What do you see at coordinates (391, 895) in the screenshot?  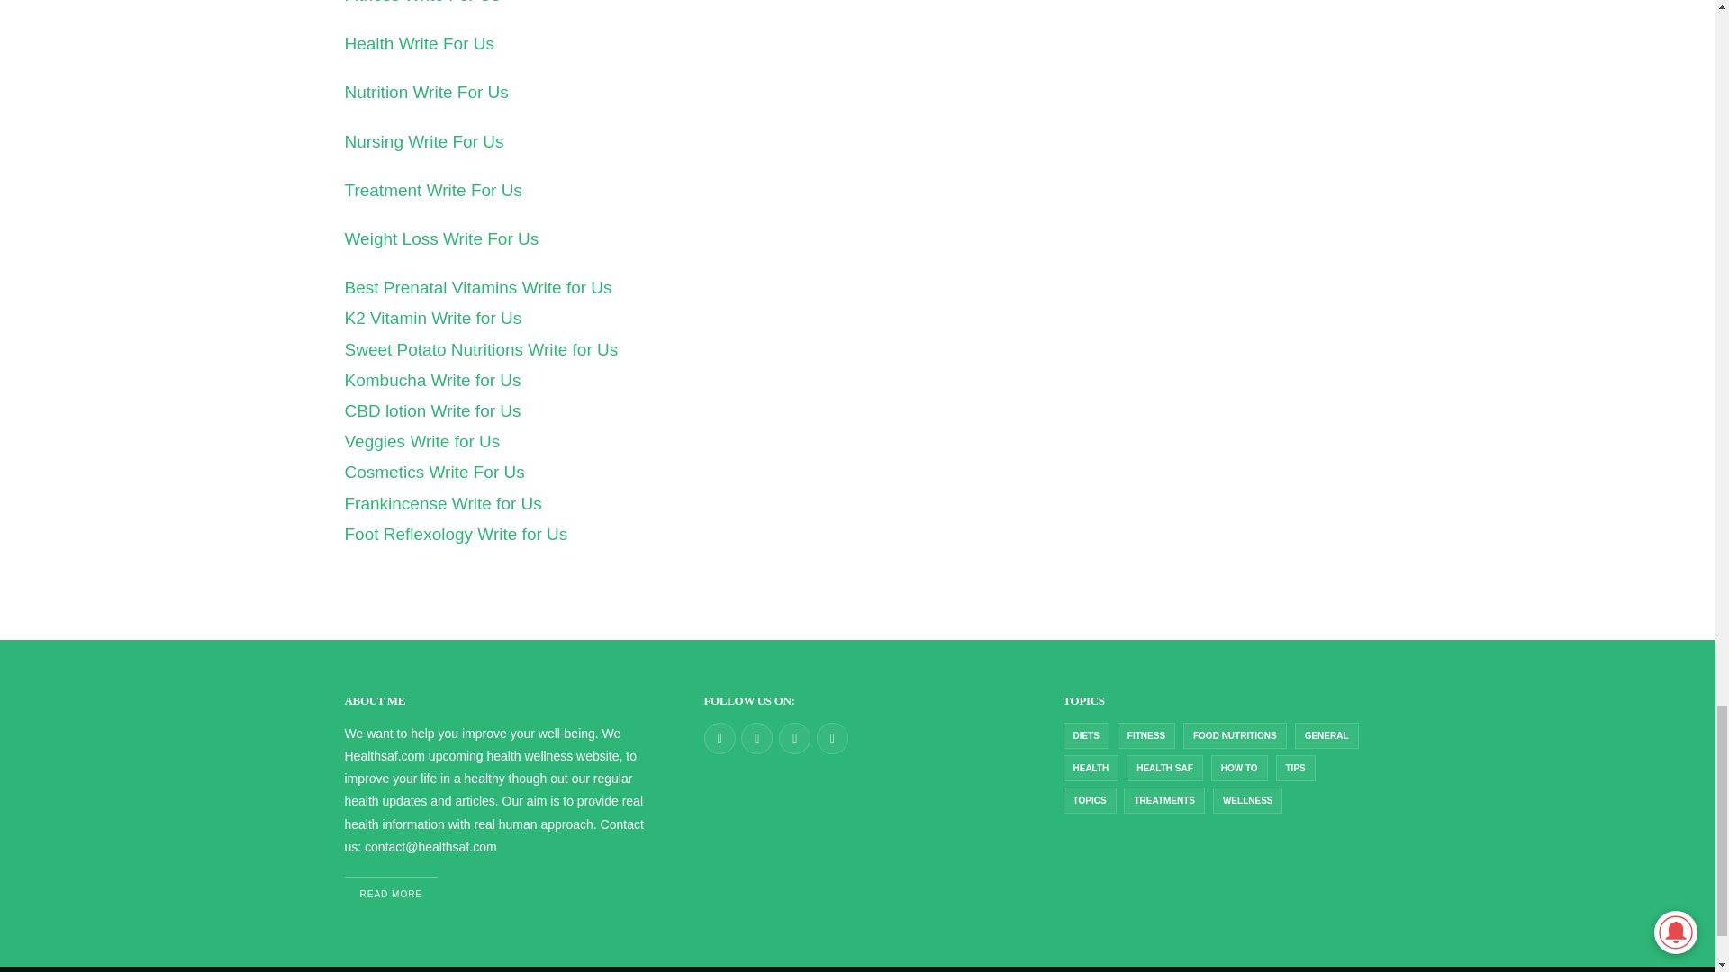 I see `READ MORE` at bounding box center [391, 895].